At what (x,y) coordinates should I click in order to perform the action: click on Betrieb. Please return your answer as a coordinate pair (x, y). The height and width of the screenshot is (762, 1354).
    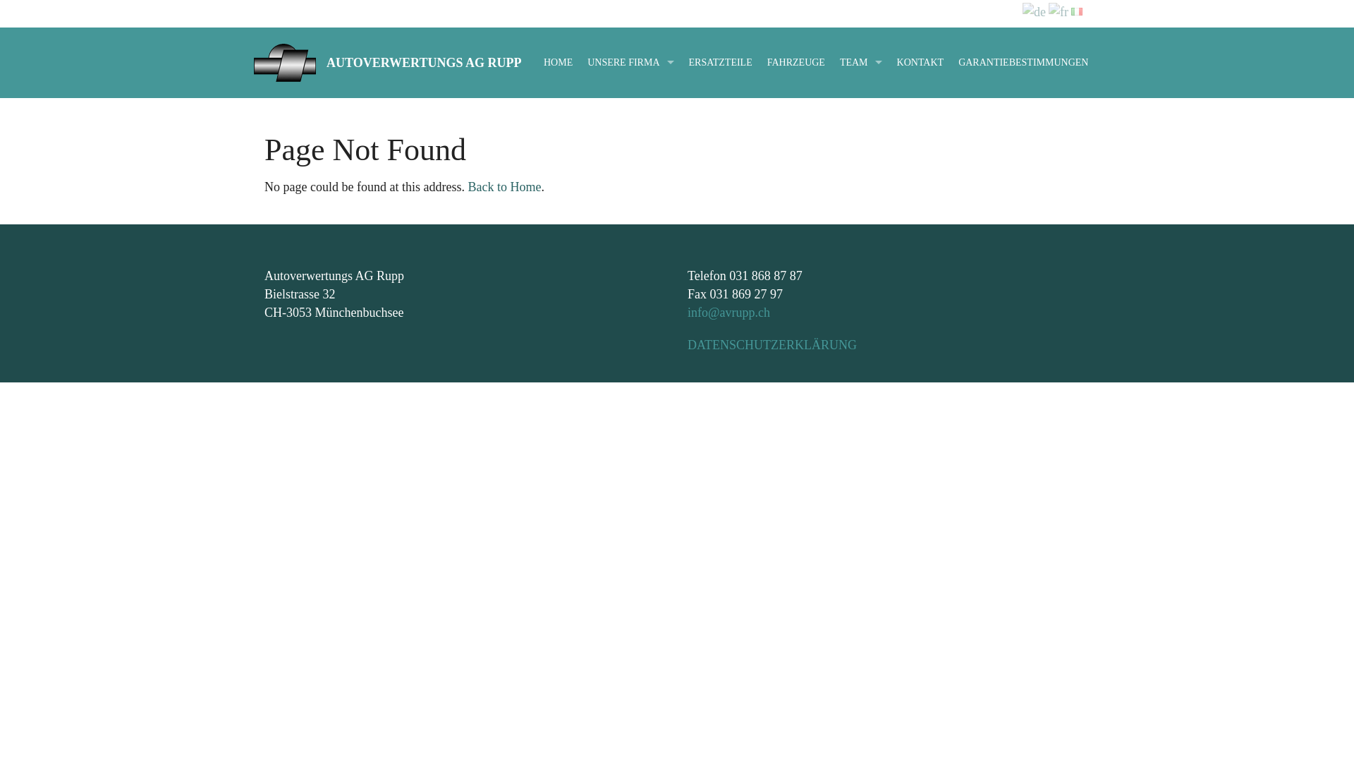
    Looking at the image, I should click on (861, 178).